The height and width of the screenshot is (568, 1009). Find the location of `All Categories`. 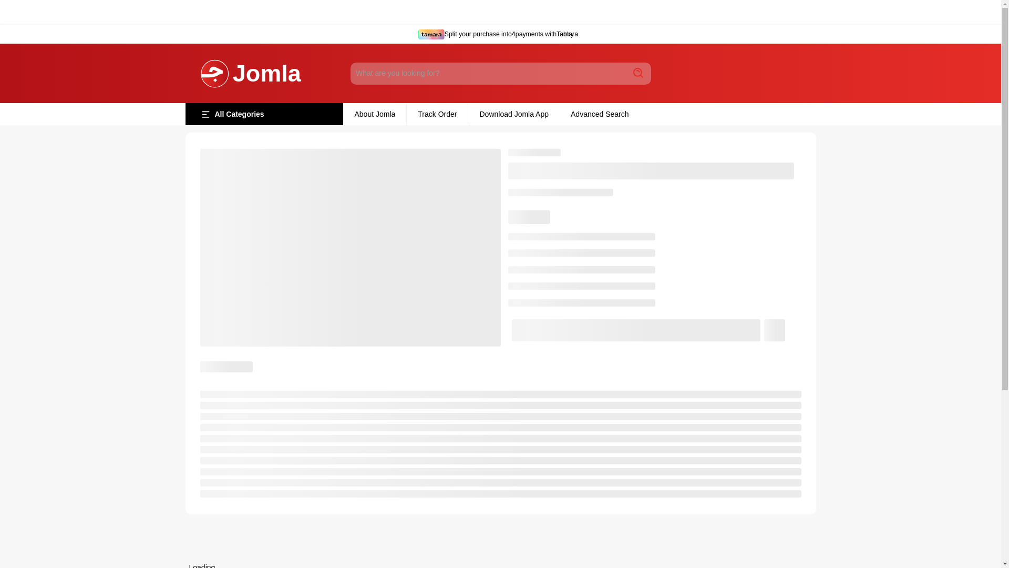

All Categories is located at coordinates (264, 114).